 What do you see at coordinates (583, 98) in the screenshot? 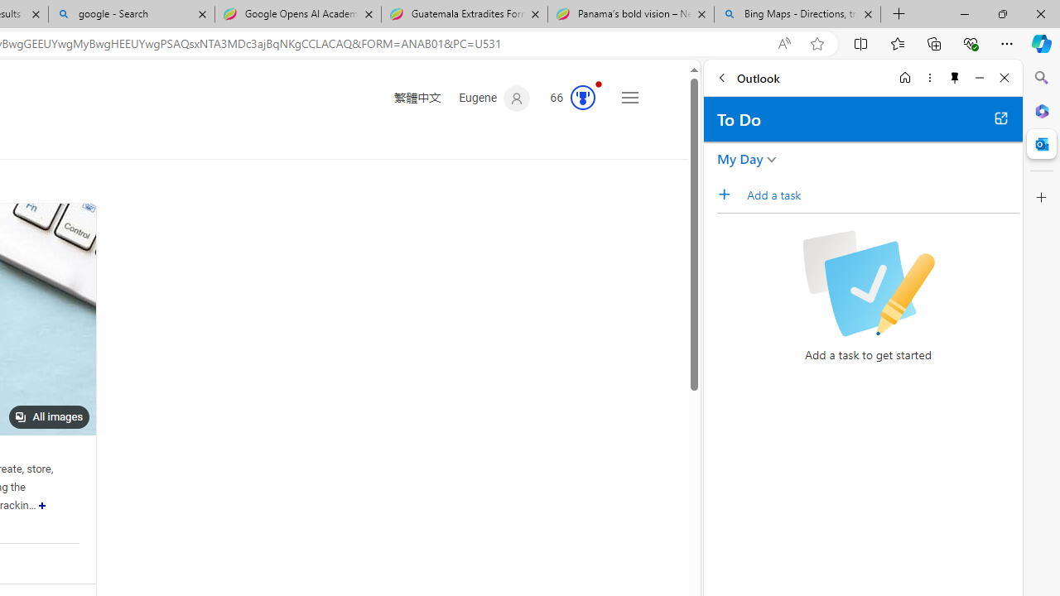
I see `AutomationID: serp_medal_svg` at bounding box center [583, 98].